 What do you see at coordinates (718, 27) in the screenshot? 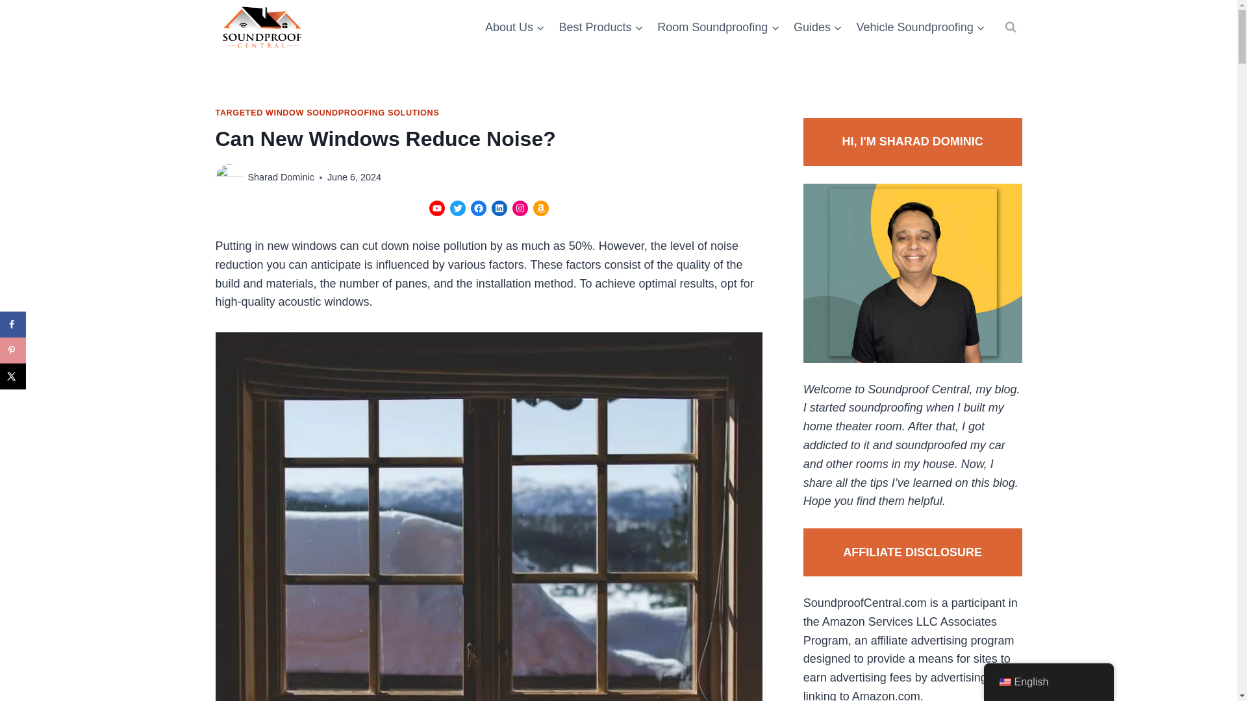
I see `Room Soundproofing` at bounding box center [718, 27].